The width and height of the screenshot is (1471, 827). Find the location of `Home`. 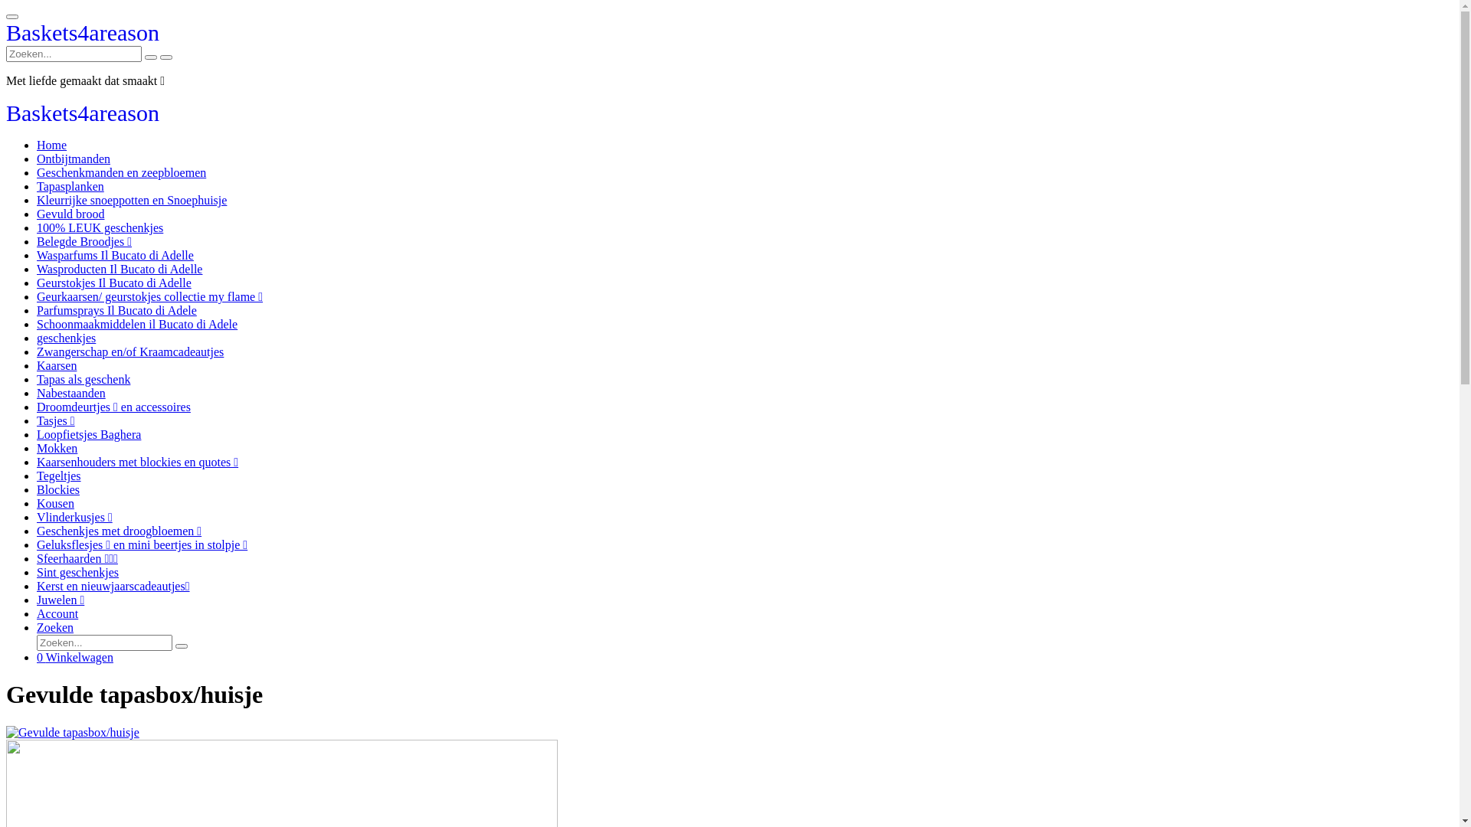

Home is located at coordinates (52, 145).